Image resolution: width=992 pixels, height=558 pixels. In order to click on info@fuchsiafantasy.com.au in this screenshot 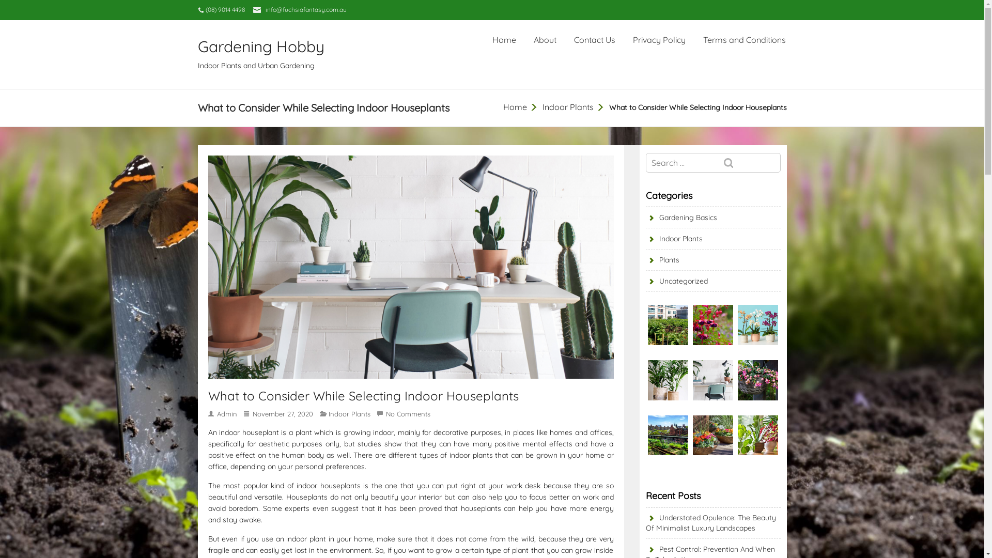, I will do `click(306, 9)`.